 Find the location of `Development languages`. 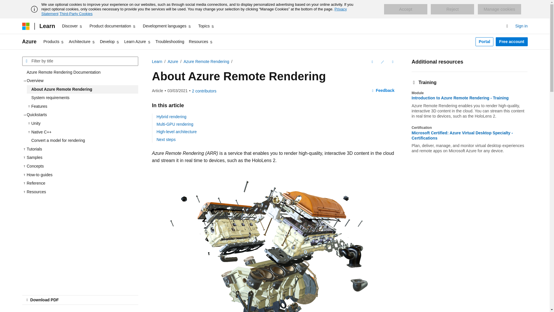

Development languages is located at coordinates (167, 26).